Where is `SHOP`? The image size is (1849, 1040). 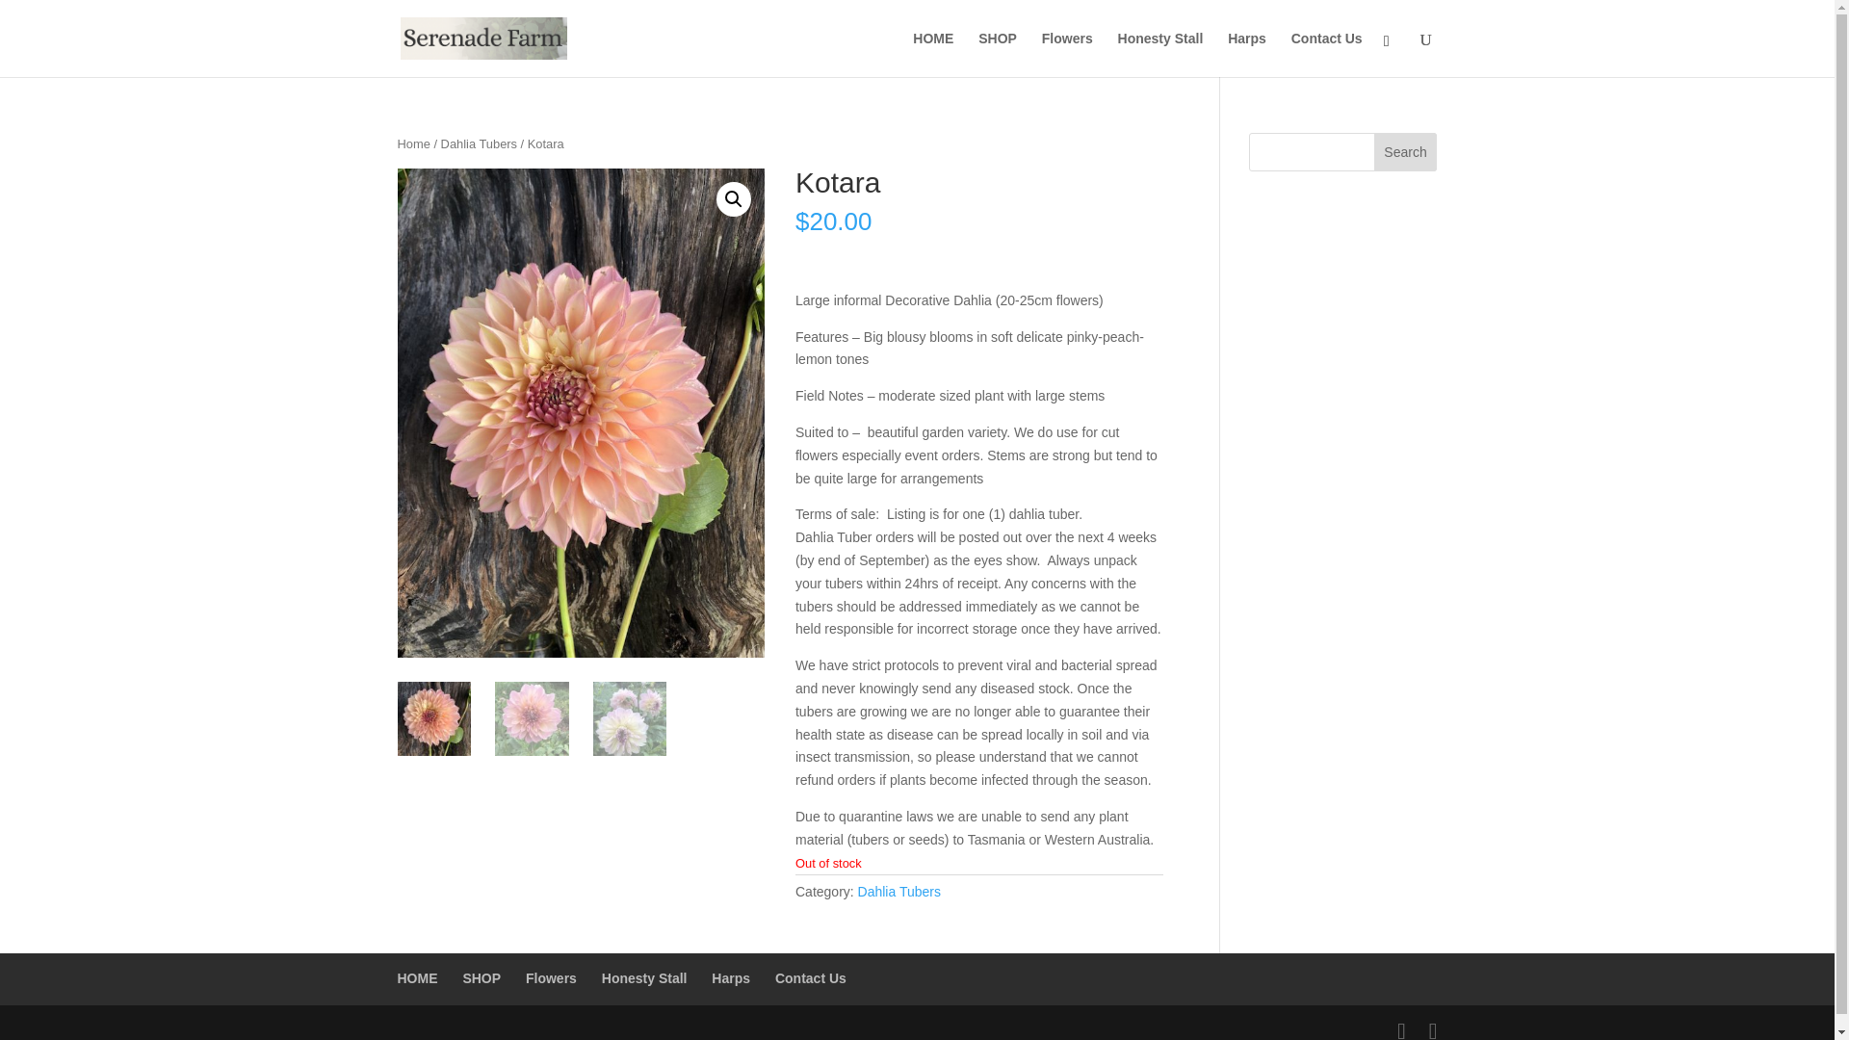
SHOP is located at coordinates (482, 977).